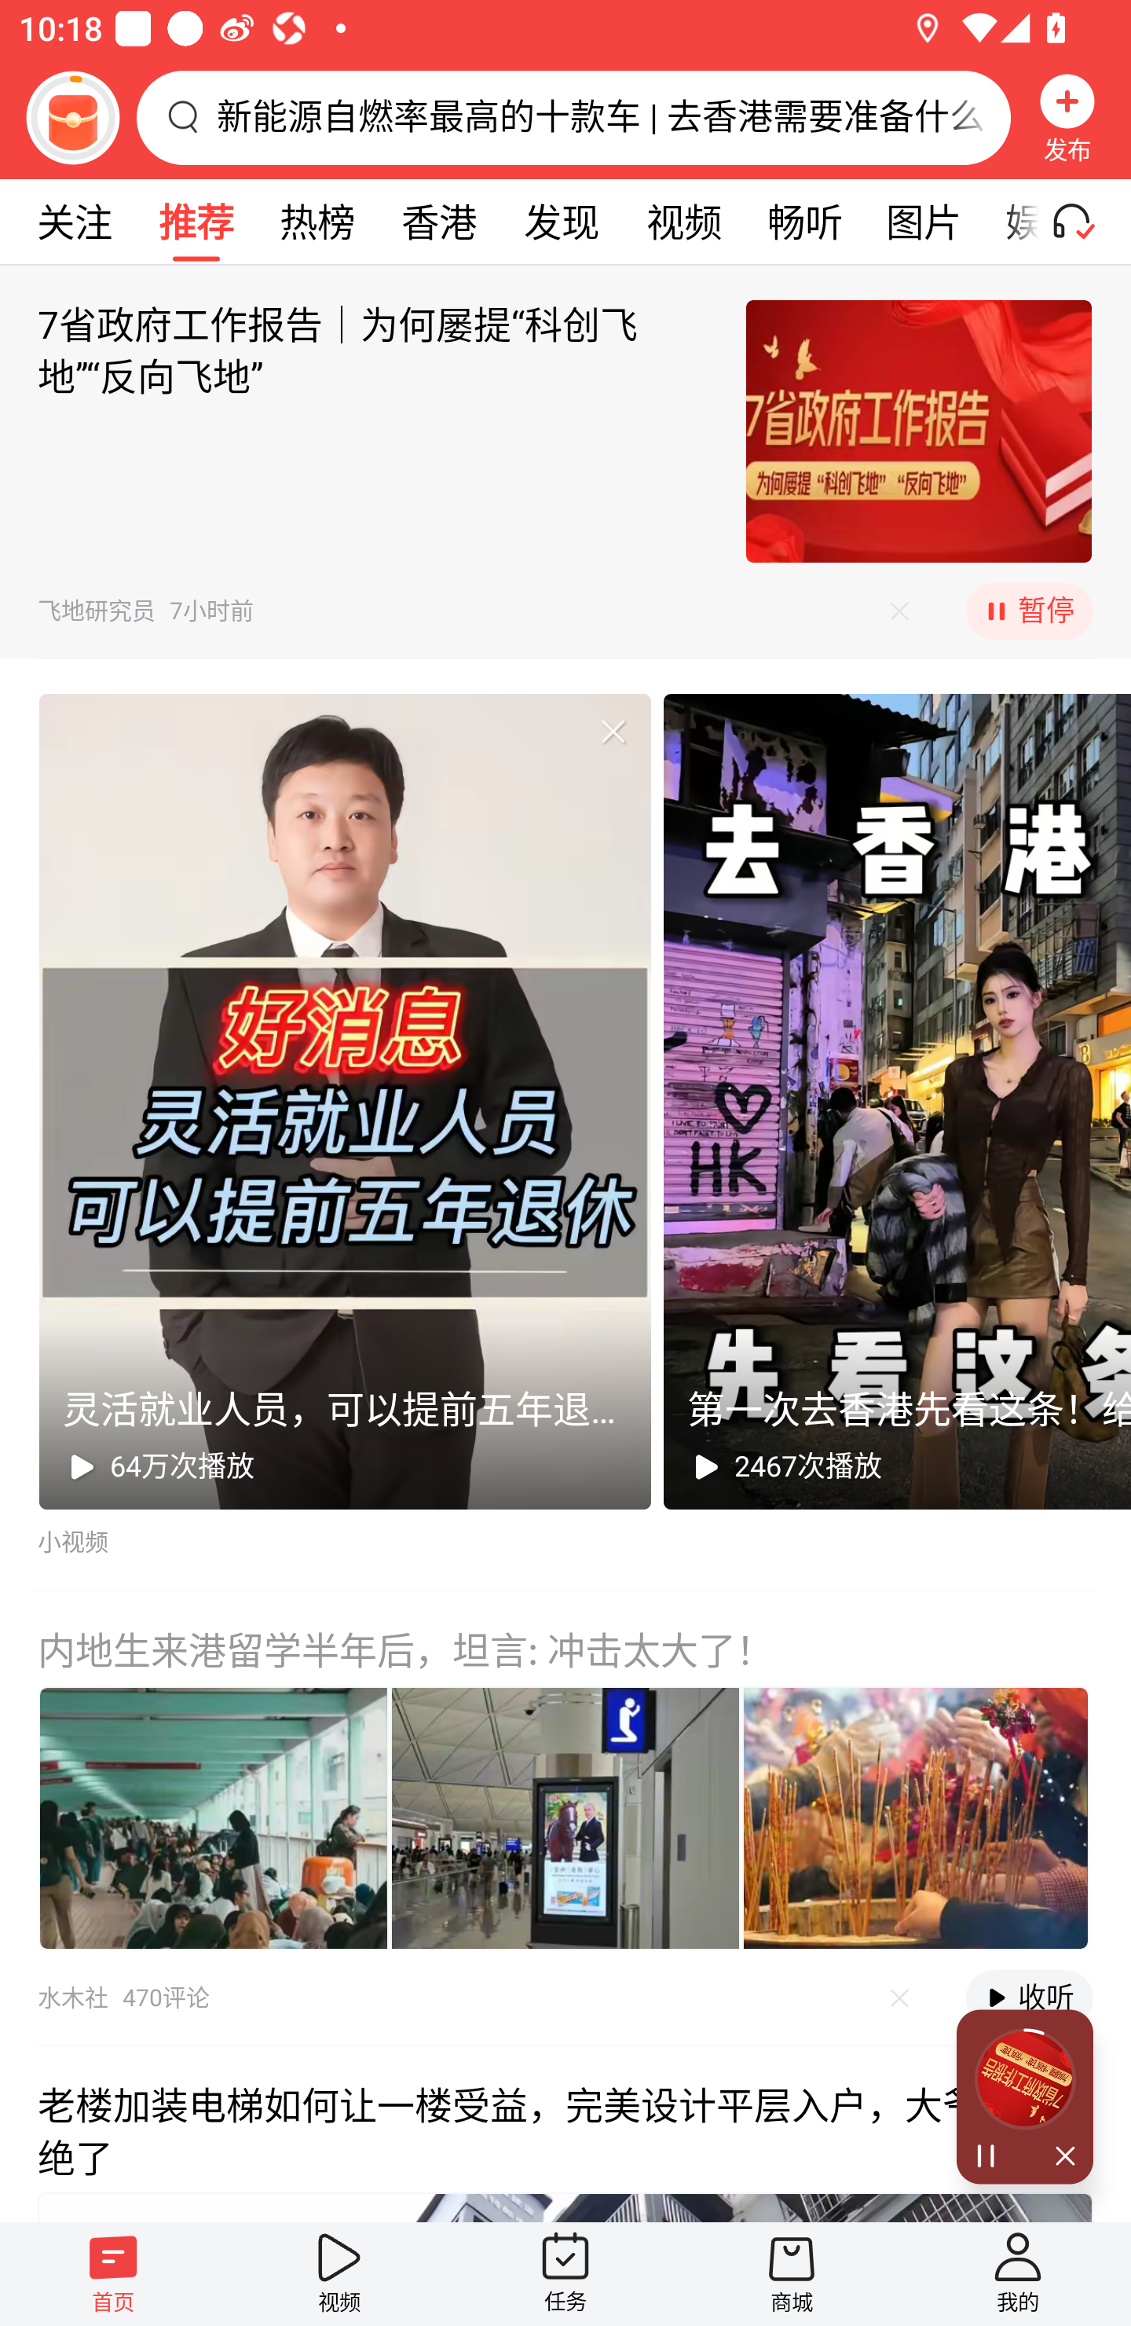 The width and height of the screenshot is (1131, 2326). What do you see at coordinates (74, 222) in the screenshot?
I see `关注` at bounding box center [74, 222].